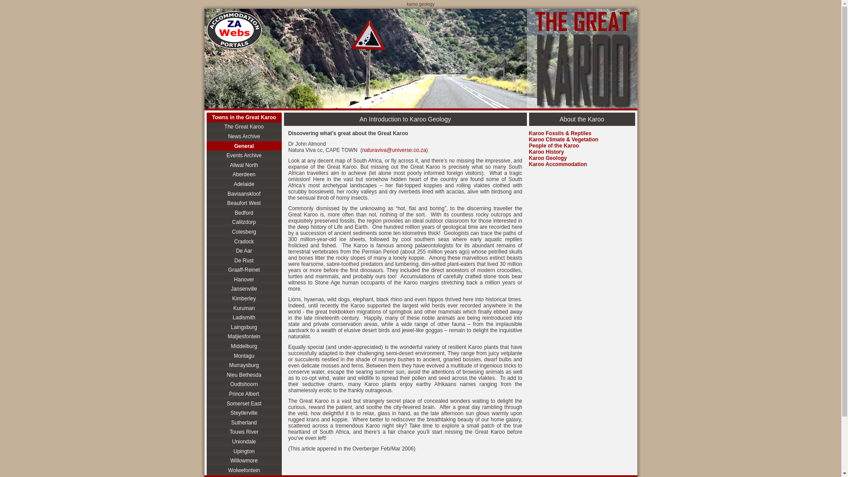 This screenshot has height=477, width=848. Describe the element at coordinates (244, 394) in the screenshot. I see `Prince Albert` at that location.